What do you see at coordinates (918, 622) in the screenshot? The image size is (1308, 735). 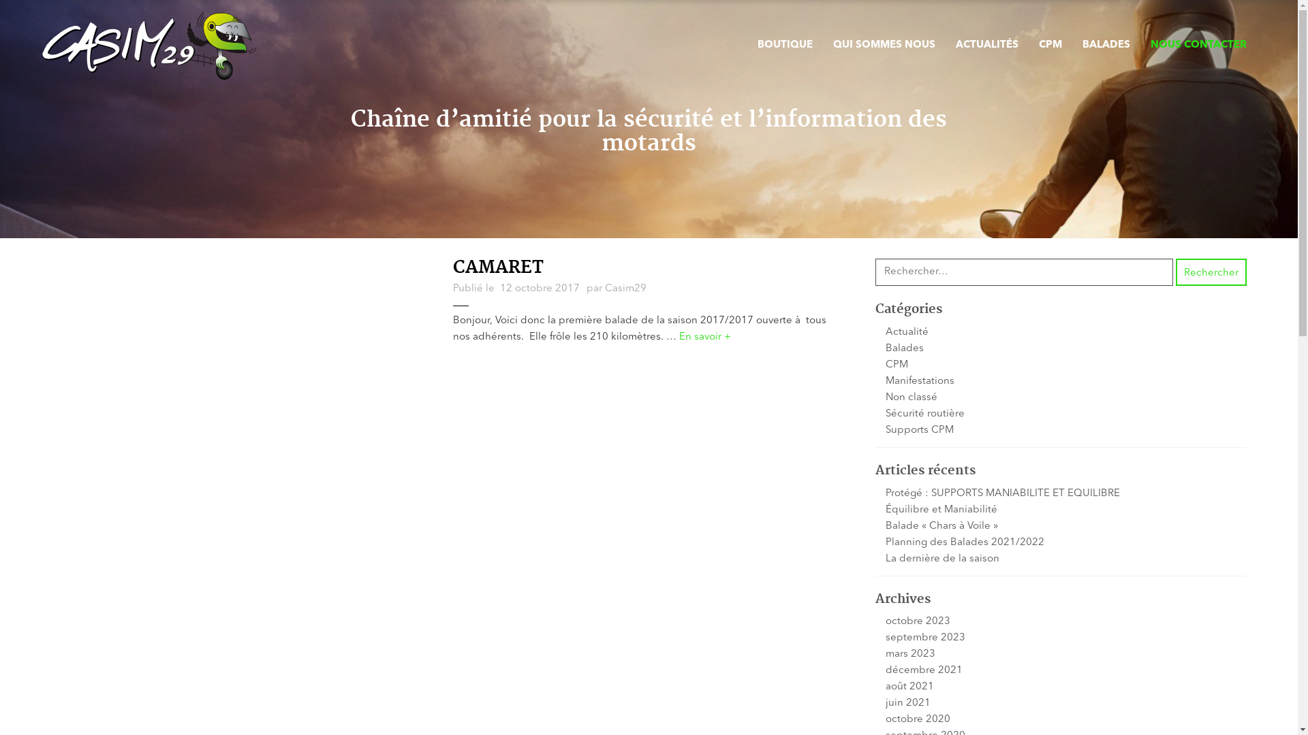 I see `octobre 2023` at bounding box center [918, 622].